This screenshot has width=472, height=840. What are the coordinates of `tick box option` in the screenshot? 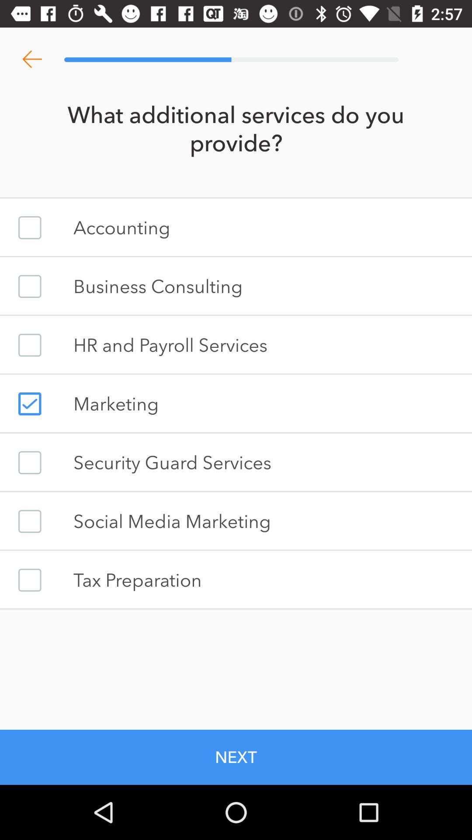 It's located at (30, 286).